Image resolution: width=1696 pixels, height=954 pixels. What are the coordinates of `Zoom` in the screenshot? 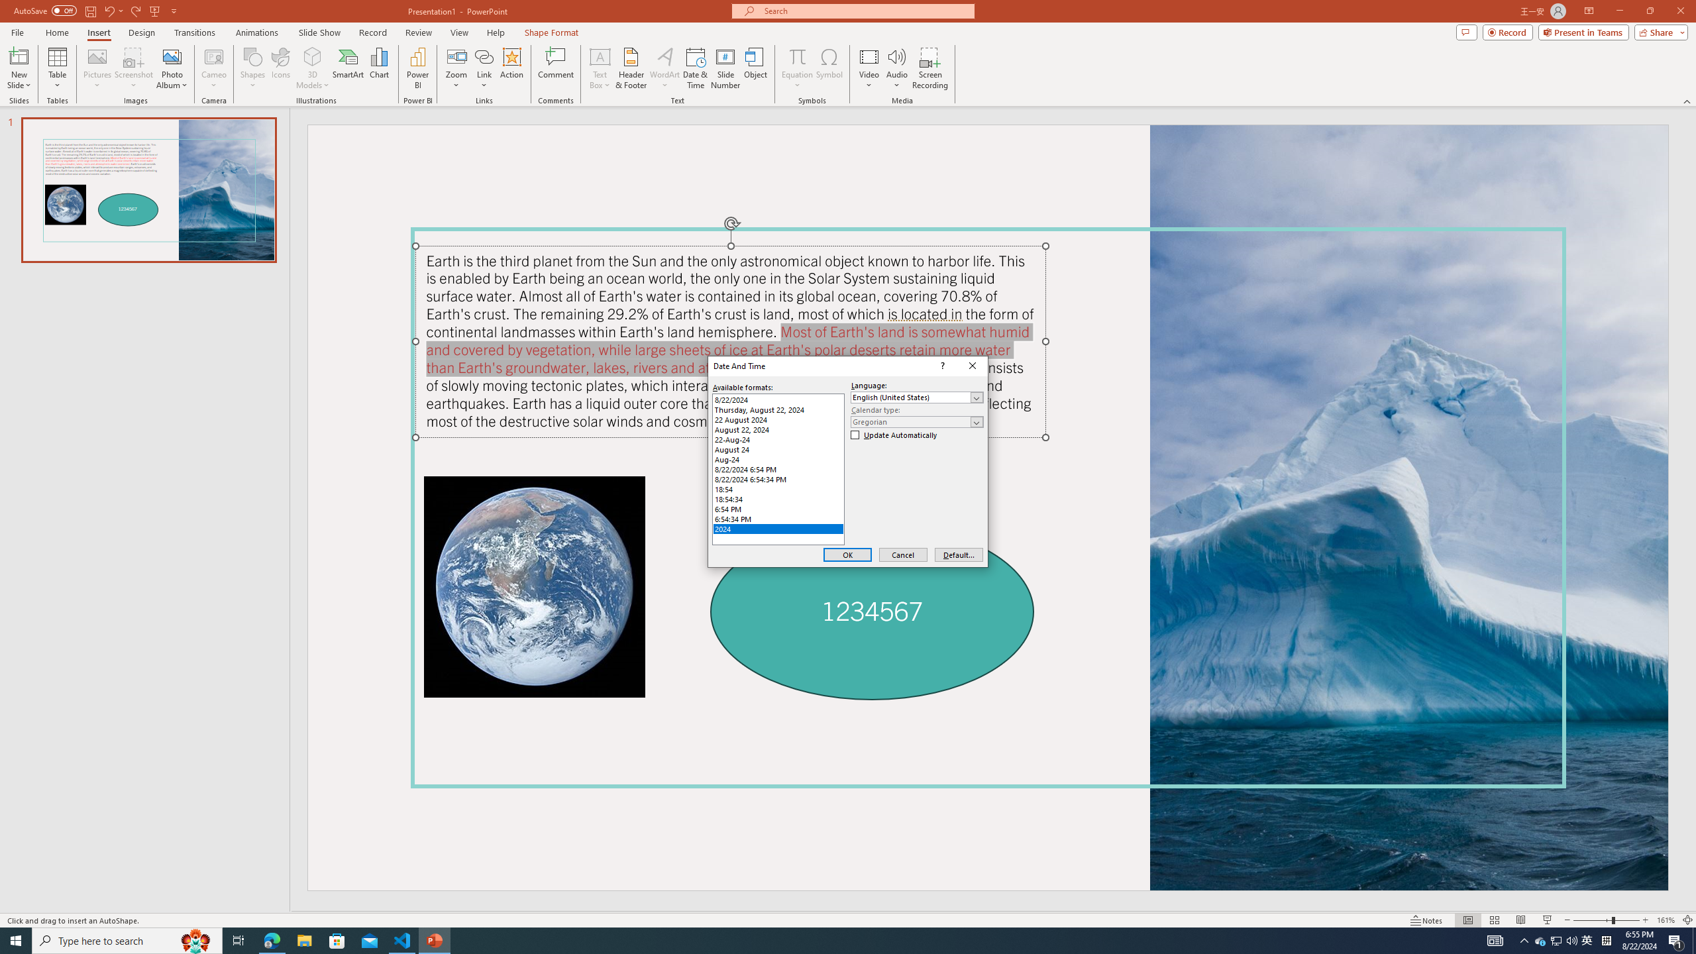 It's located at (1607, 920).